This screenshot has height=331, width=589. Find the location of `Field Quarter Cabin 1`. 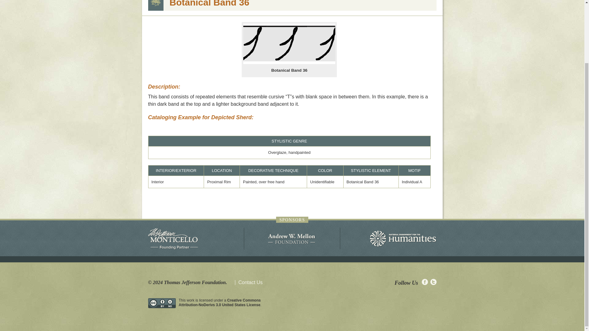

Field Quarter Cabin 1 is located at coordinates (263, 38).